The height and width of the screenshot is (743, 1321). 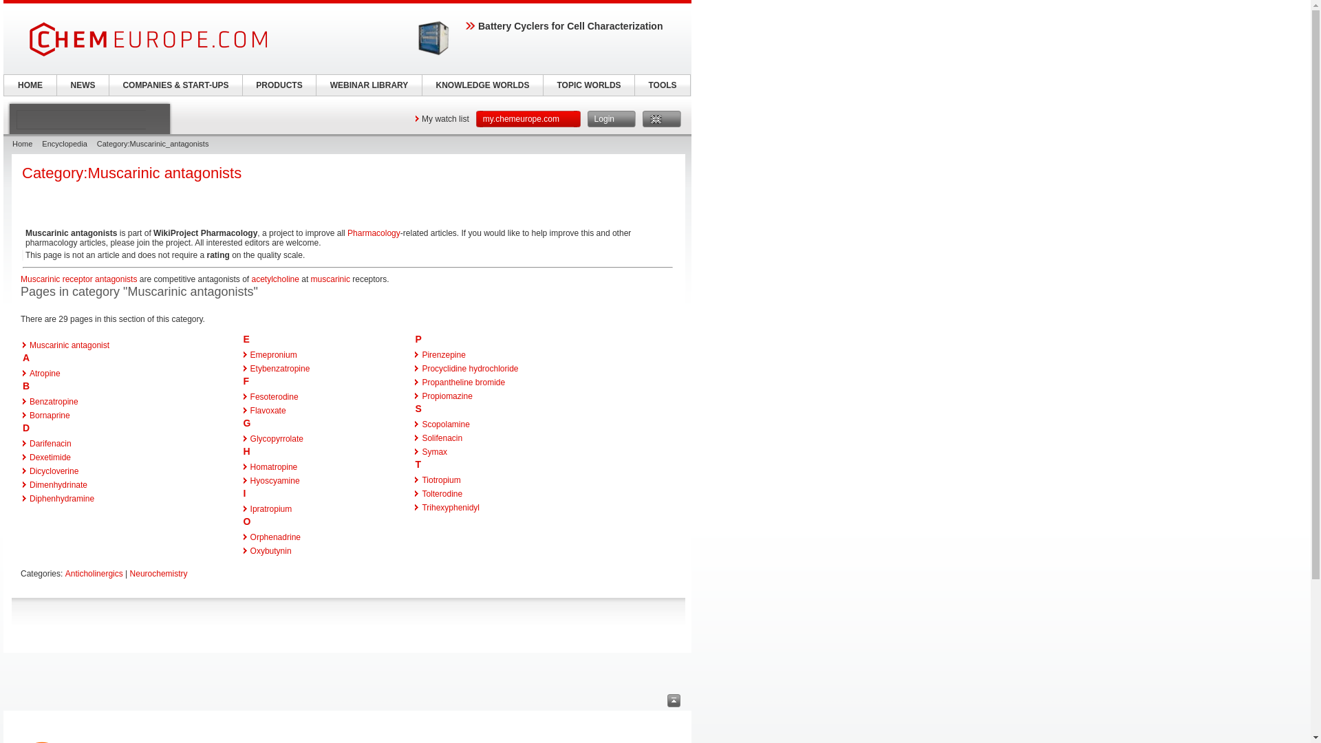 What do you see at coordinates (78, 279) in the screenshot?
I see `Muscarinic receptor antagonists` at bounding box center [78, 279].